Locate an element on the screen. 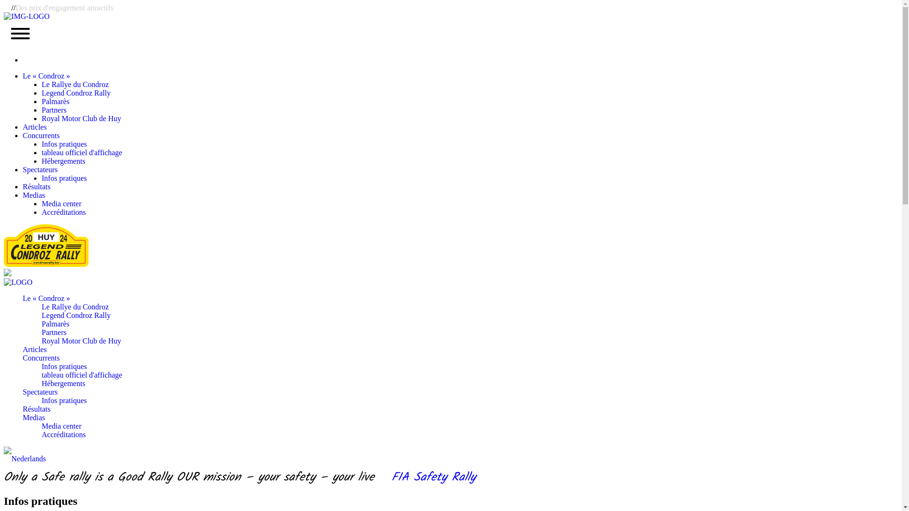 The height and width of the screenshot is (511, 909). Articles is located at coordinates (35, 349).